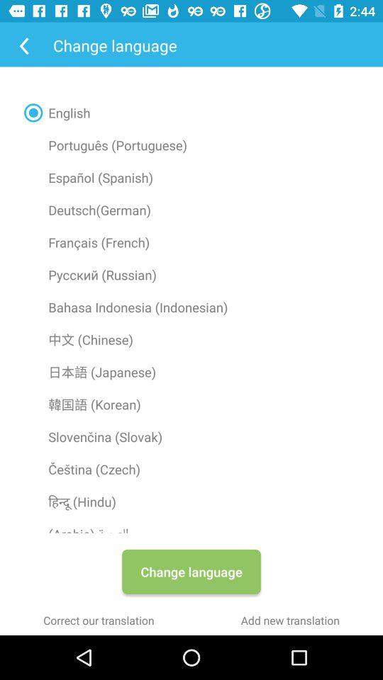 The width and height of the screenshot is (383, 680). I want to click on open radio button above the deutsch(german) icon, so click(191, 177).